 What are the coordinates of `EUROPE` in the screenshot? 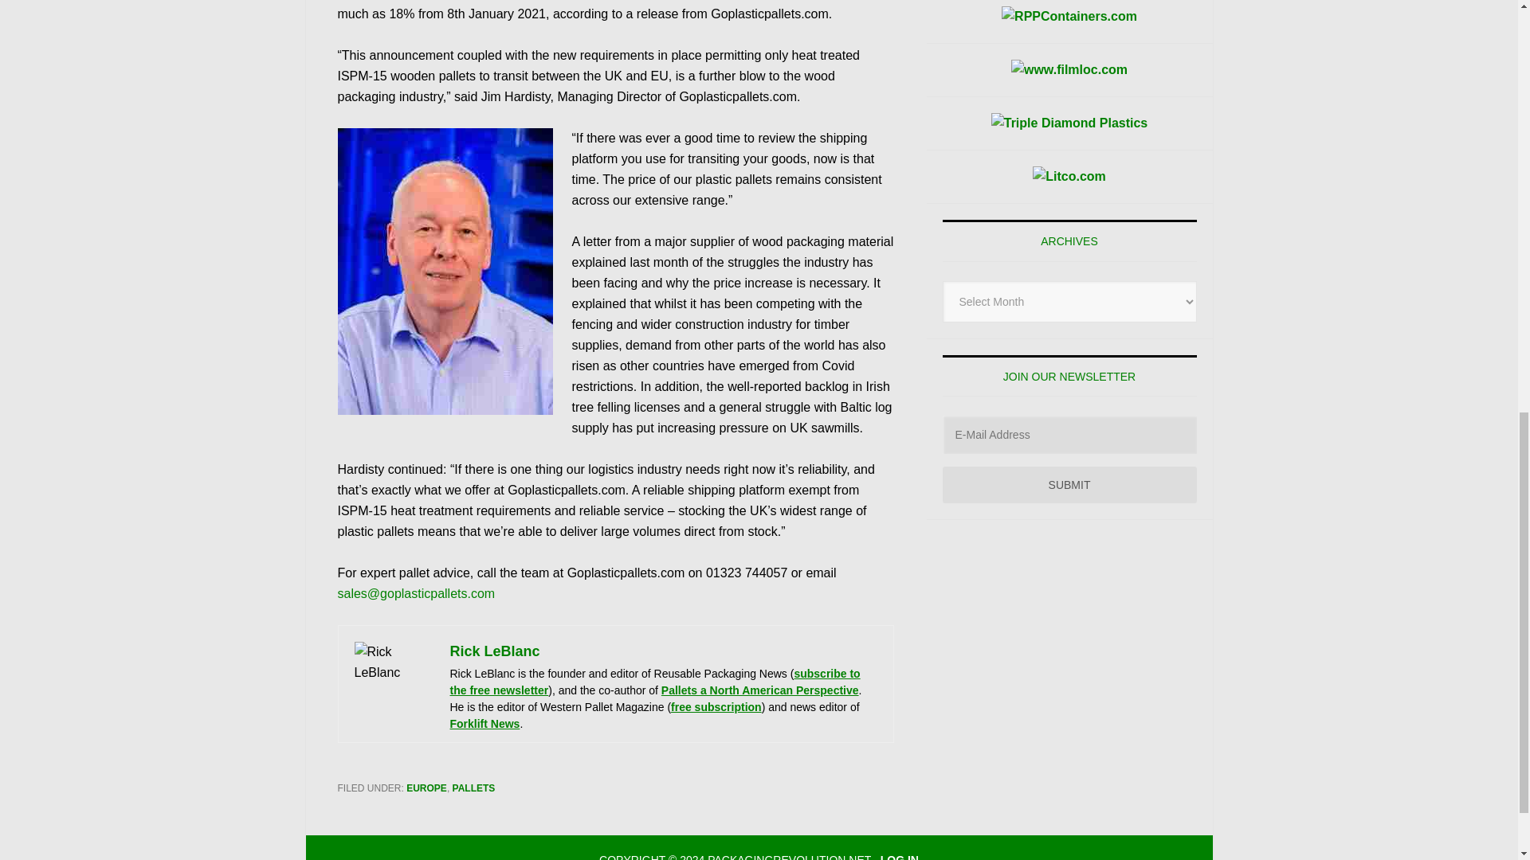 It's located at (426, 788).